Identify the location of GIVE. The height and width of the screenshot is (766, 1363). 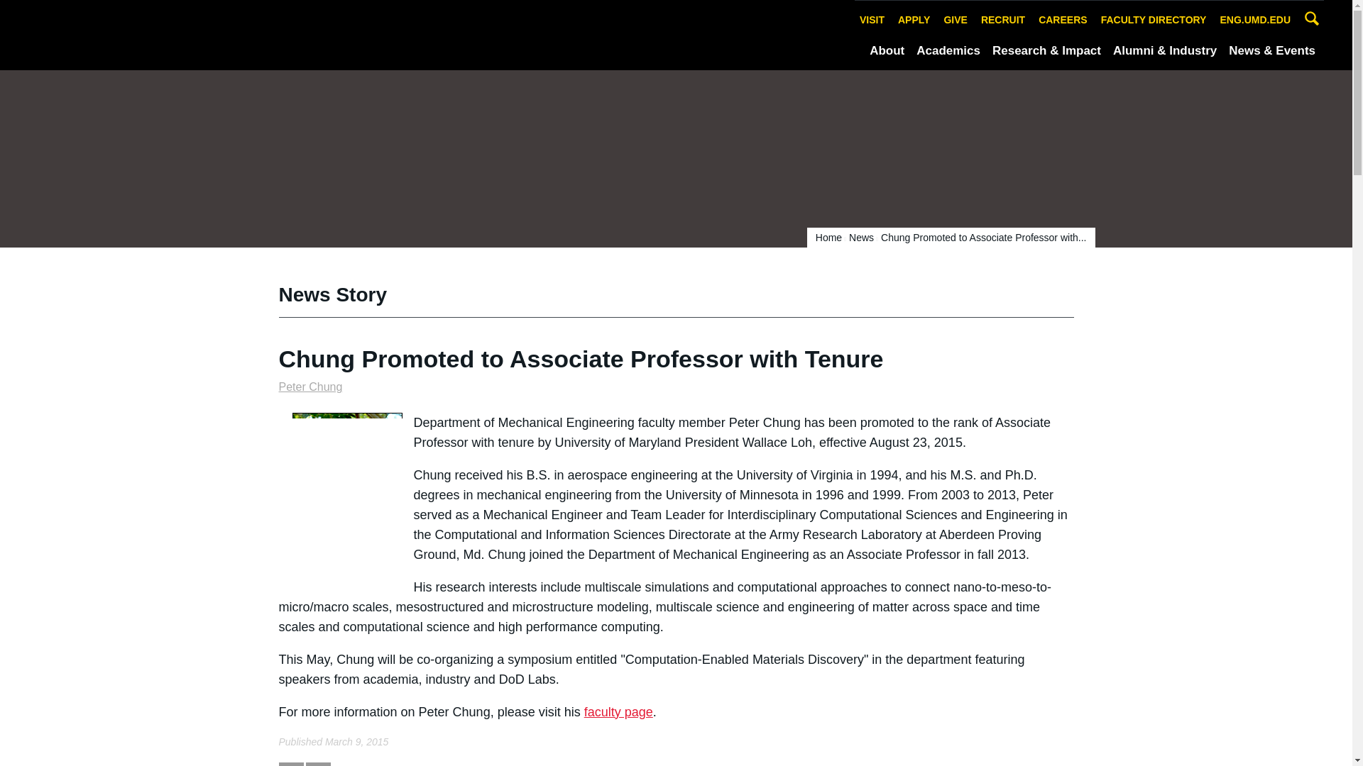
(955, 20).